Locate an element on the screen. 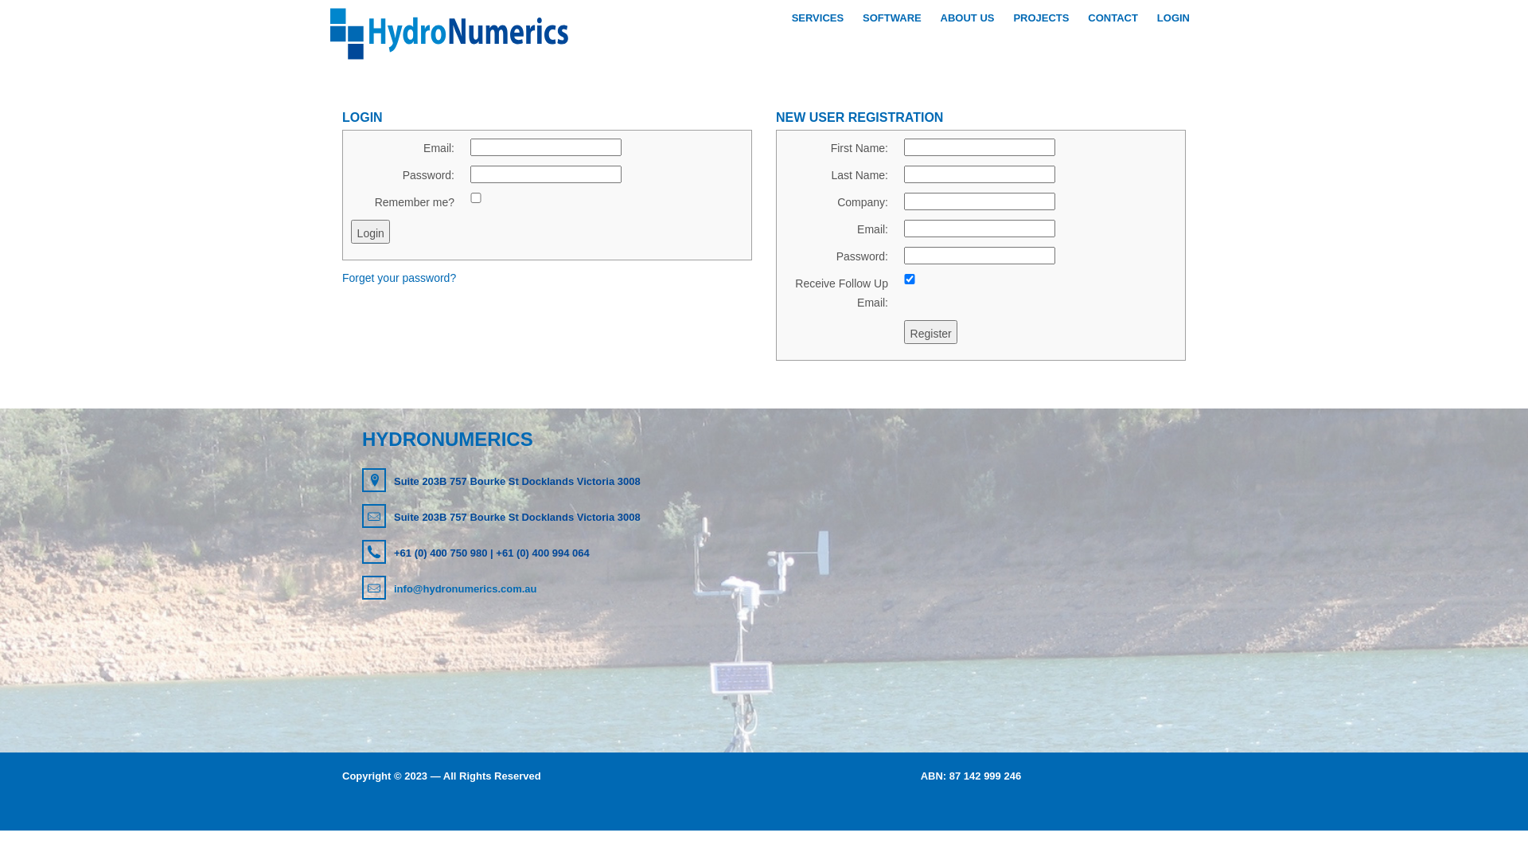 This screenshot has height=860, width=1528. SOFTWARE is located at coordinates (892, 18).